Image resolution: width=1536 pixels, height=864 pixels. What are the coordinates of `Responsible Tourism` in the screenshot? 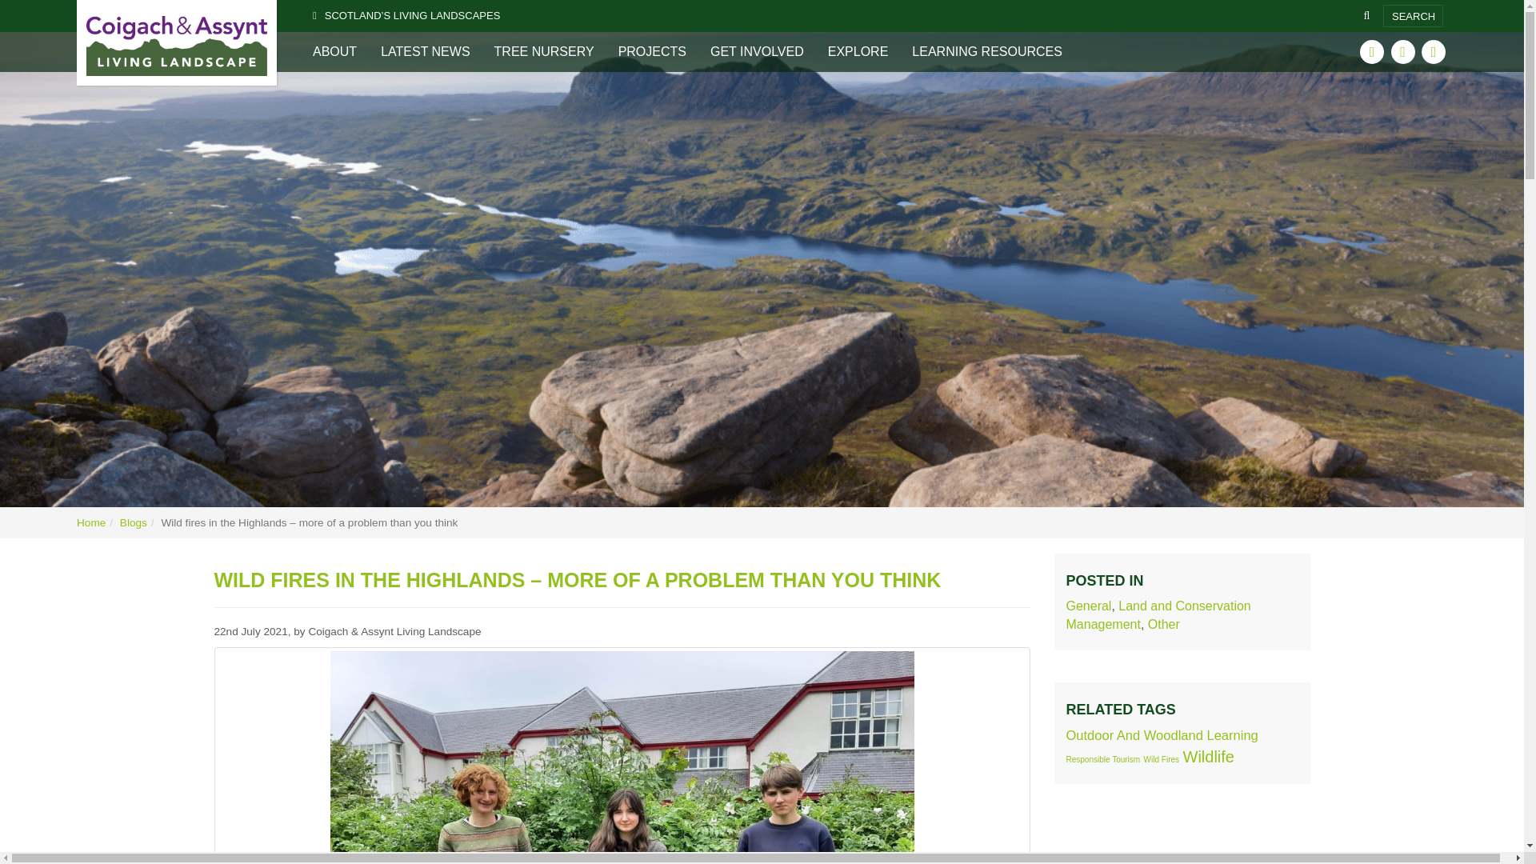 It's located at (1102, 758).